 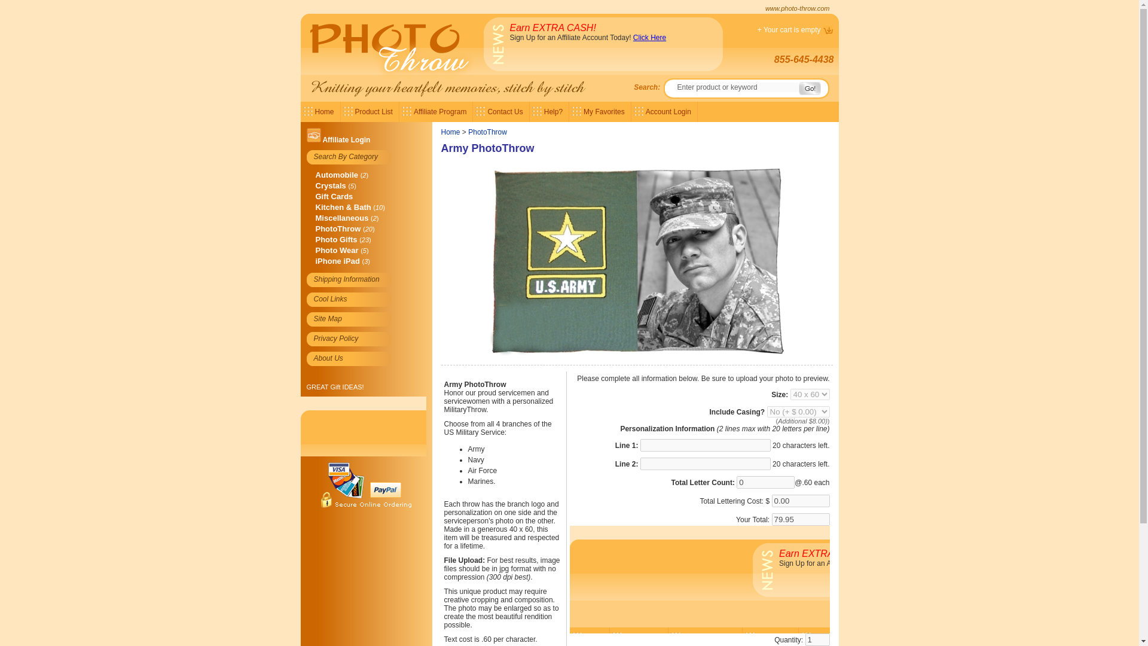 I want to click on 0, so click(x=765, y=482).